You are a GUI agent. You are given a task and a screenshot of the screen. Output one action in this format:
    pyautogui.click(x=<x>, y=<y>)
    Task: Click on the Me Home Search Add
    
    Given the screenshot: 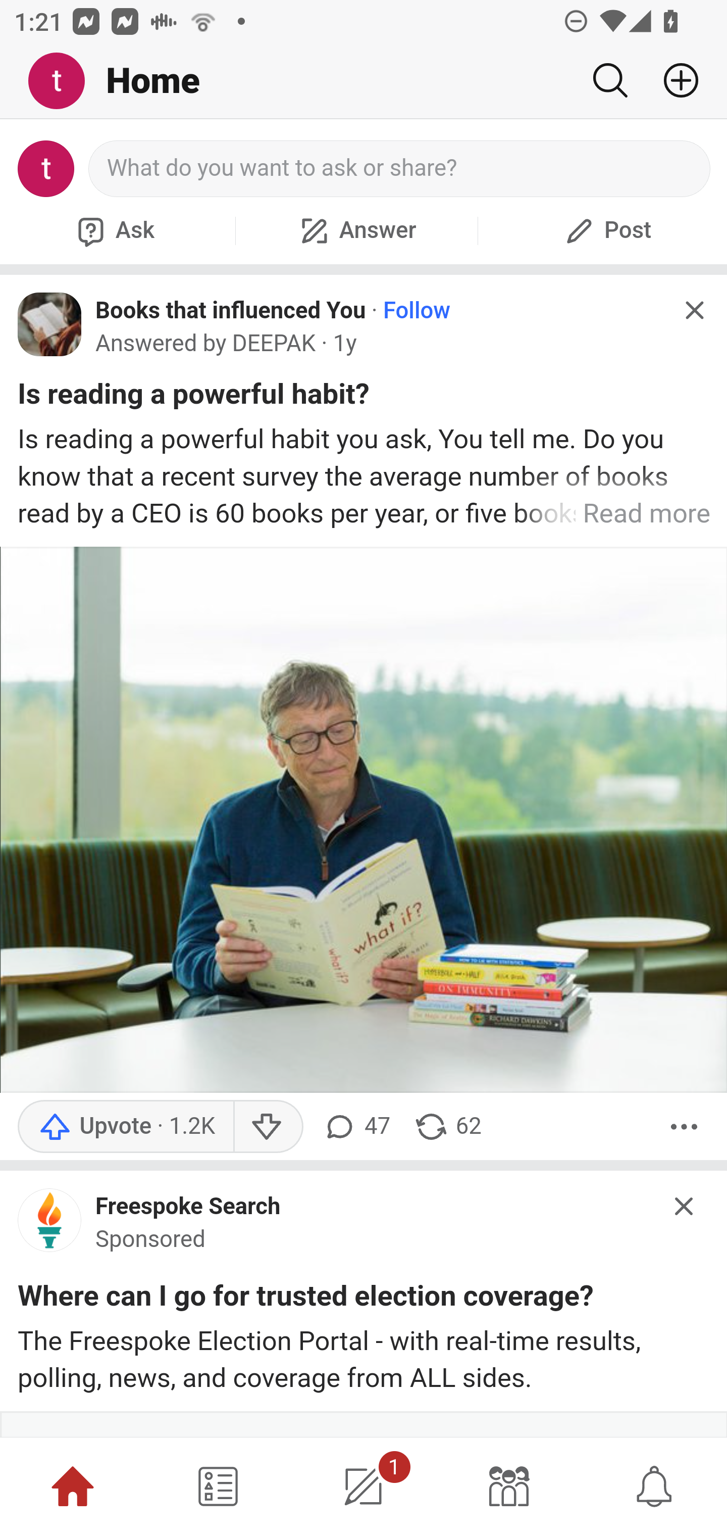 What is the action you would take?
    pyautogui.click(x=363, y=81)
    